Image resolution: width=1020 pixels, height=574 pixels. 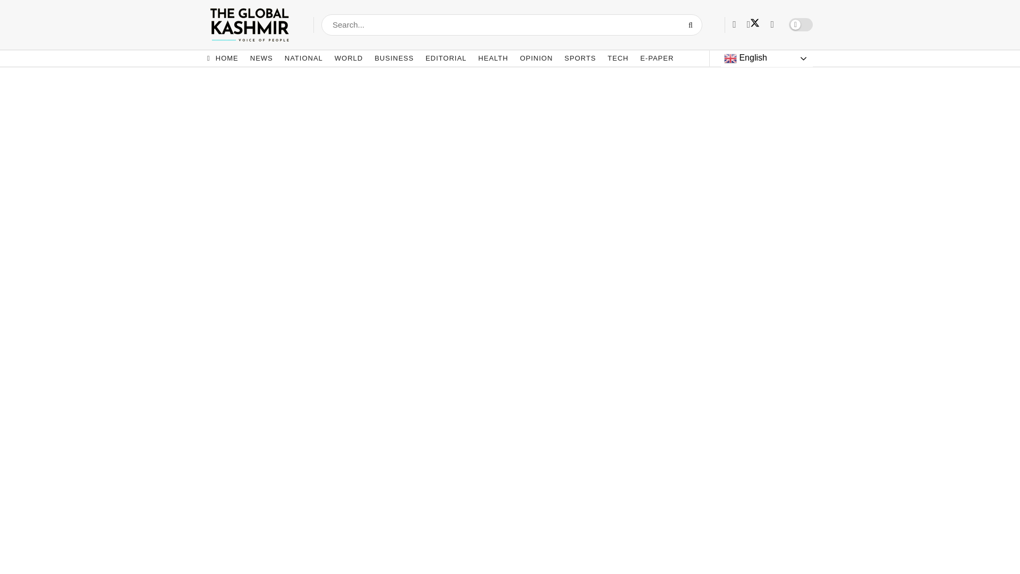 I want to click on OPINION, so click(x=537, y=58).